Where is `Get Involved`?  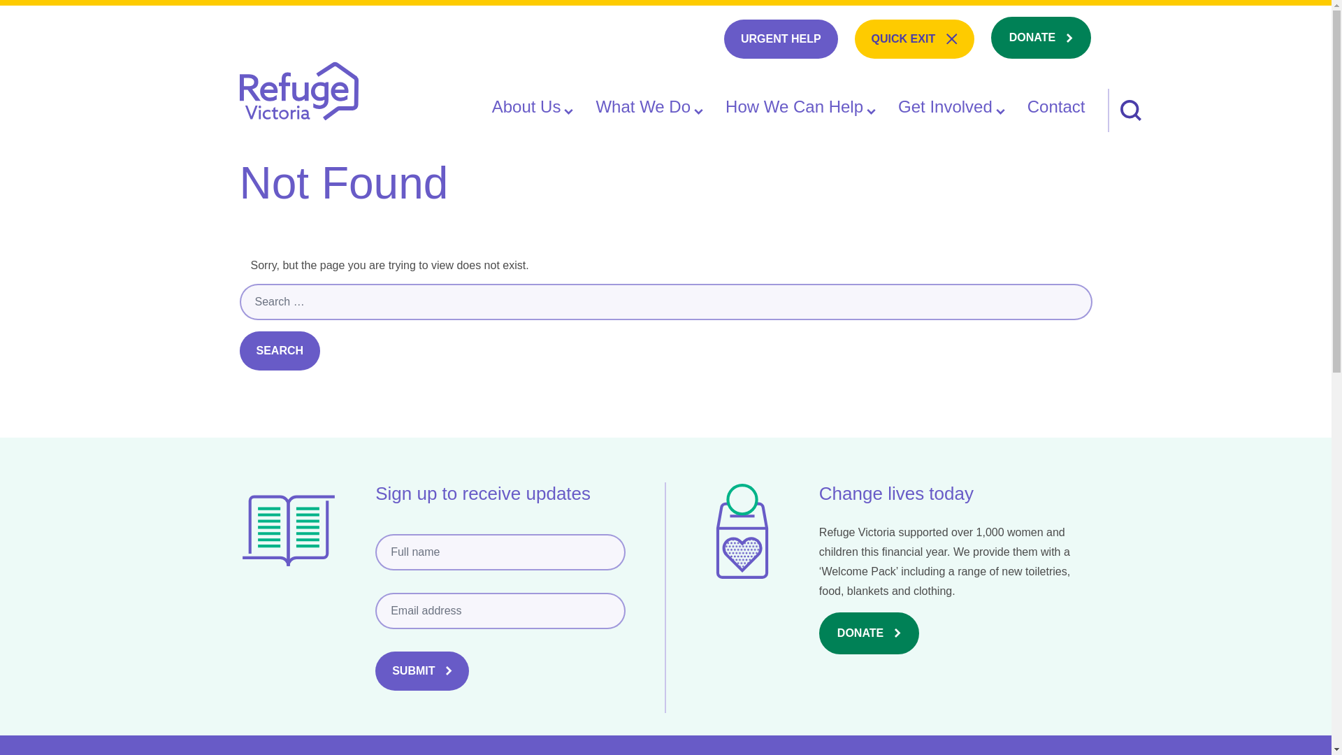 Get Involved is located at coordinates (951, 108).